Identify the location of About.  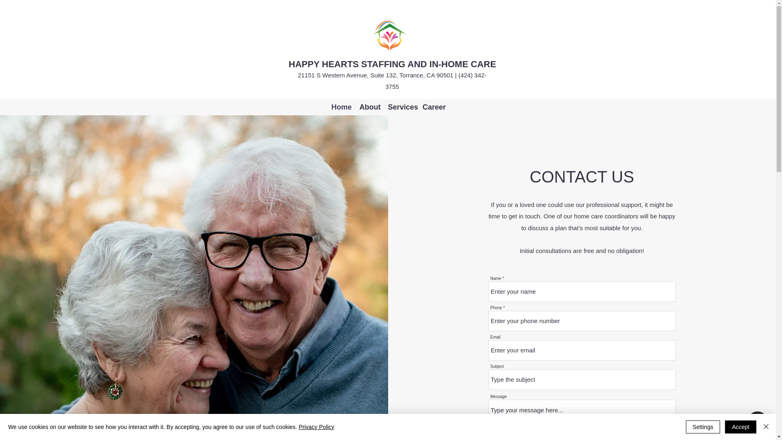
(369, 107).